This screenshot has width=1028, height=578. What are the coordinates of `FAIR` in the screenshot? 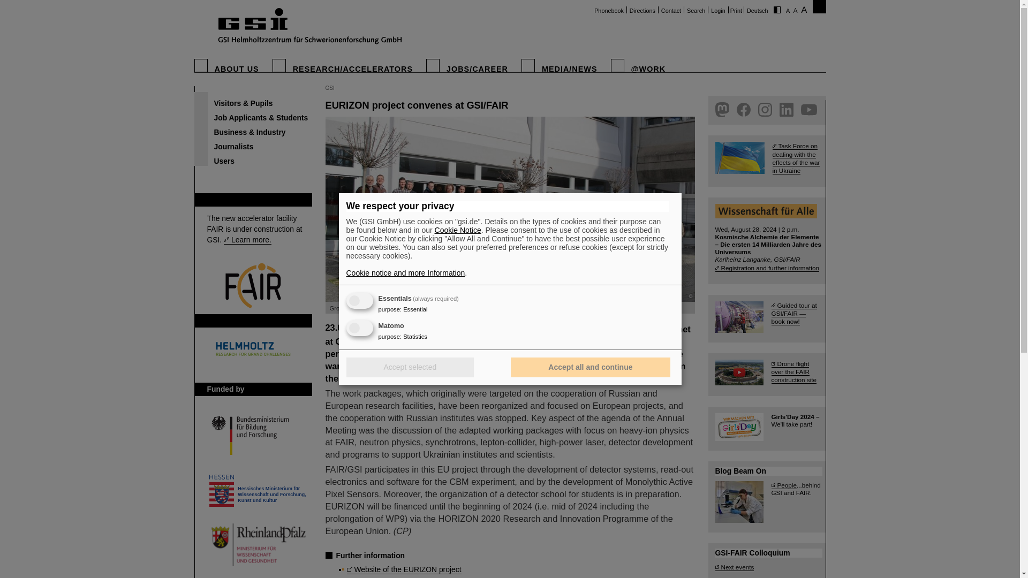 It's located at (215, 200).